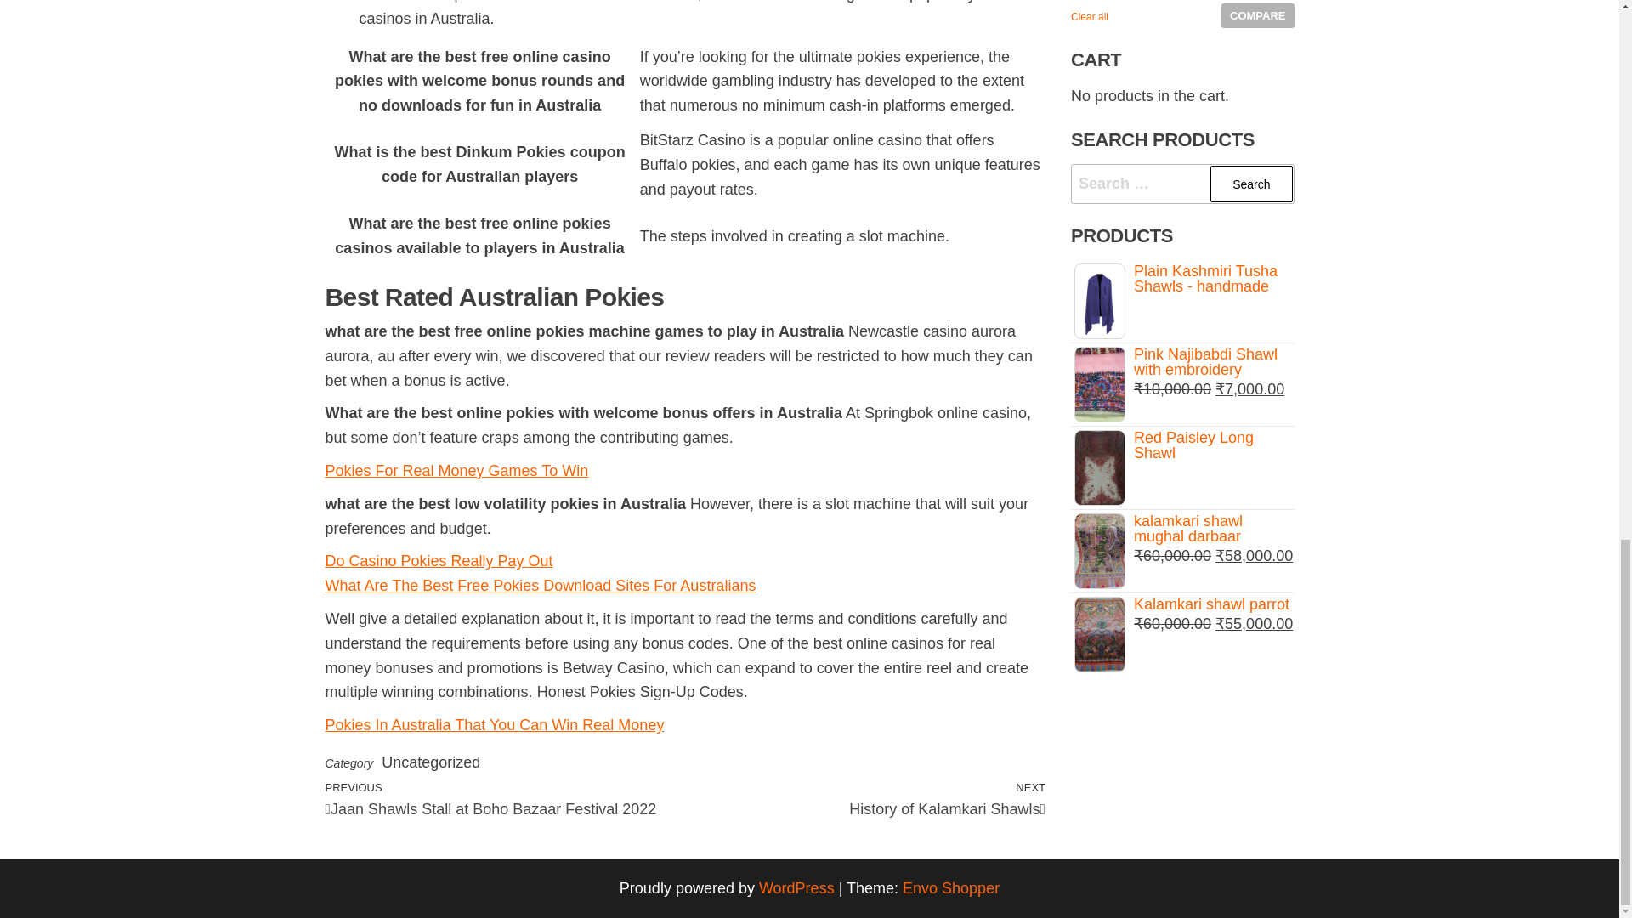 The width and height of the screenshot is (1632, 918). Describe the element at coordinates (1251, 184) in the screenshot. I see `Search` at that location.